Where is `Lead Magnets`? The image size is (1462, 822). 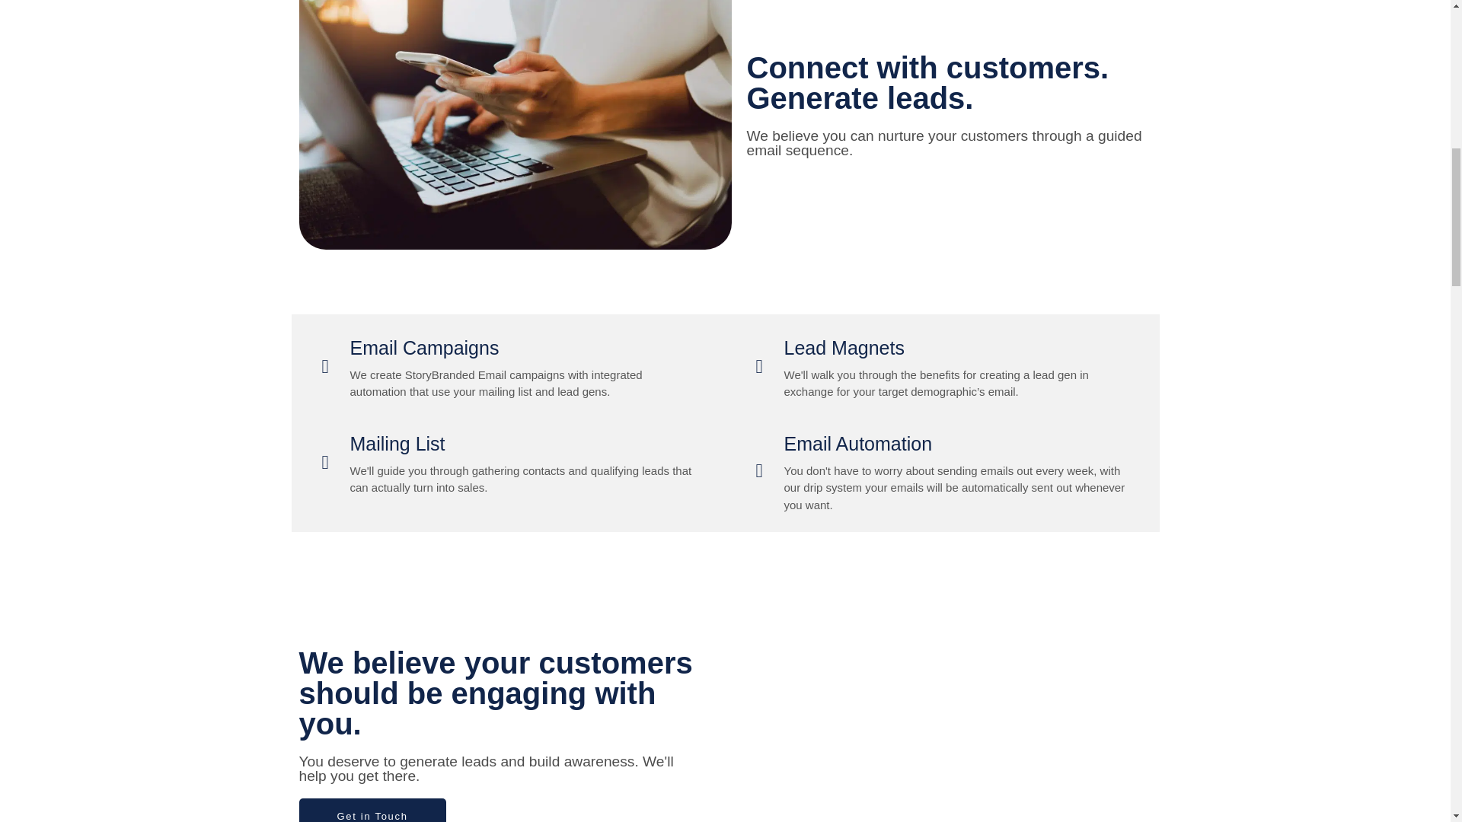 Lead Magnets is located at coordinates (844, 347).